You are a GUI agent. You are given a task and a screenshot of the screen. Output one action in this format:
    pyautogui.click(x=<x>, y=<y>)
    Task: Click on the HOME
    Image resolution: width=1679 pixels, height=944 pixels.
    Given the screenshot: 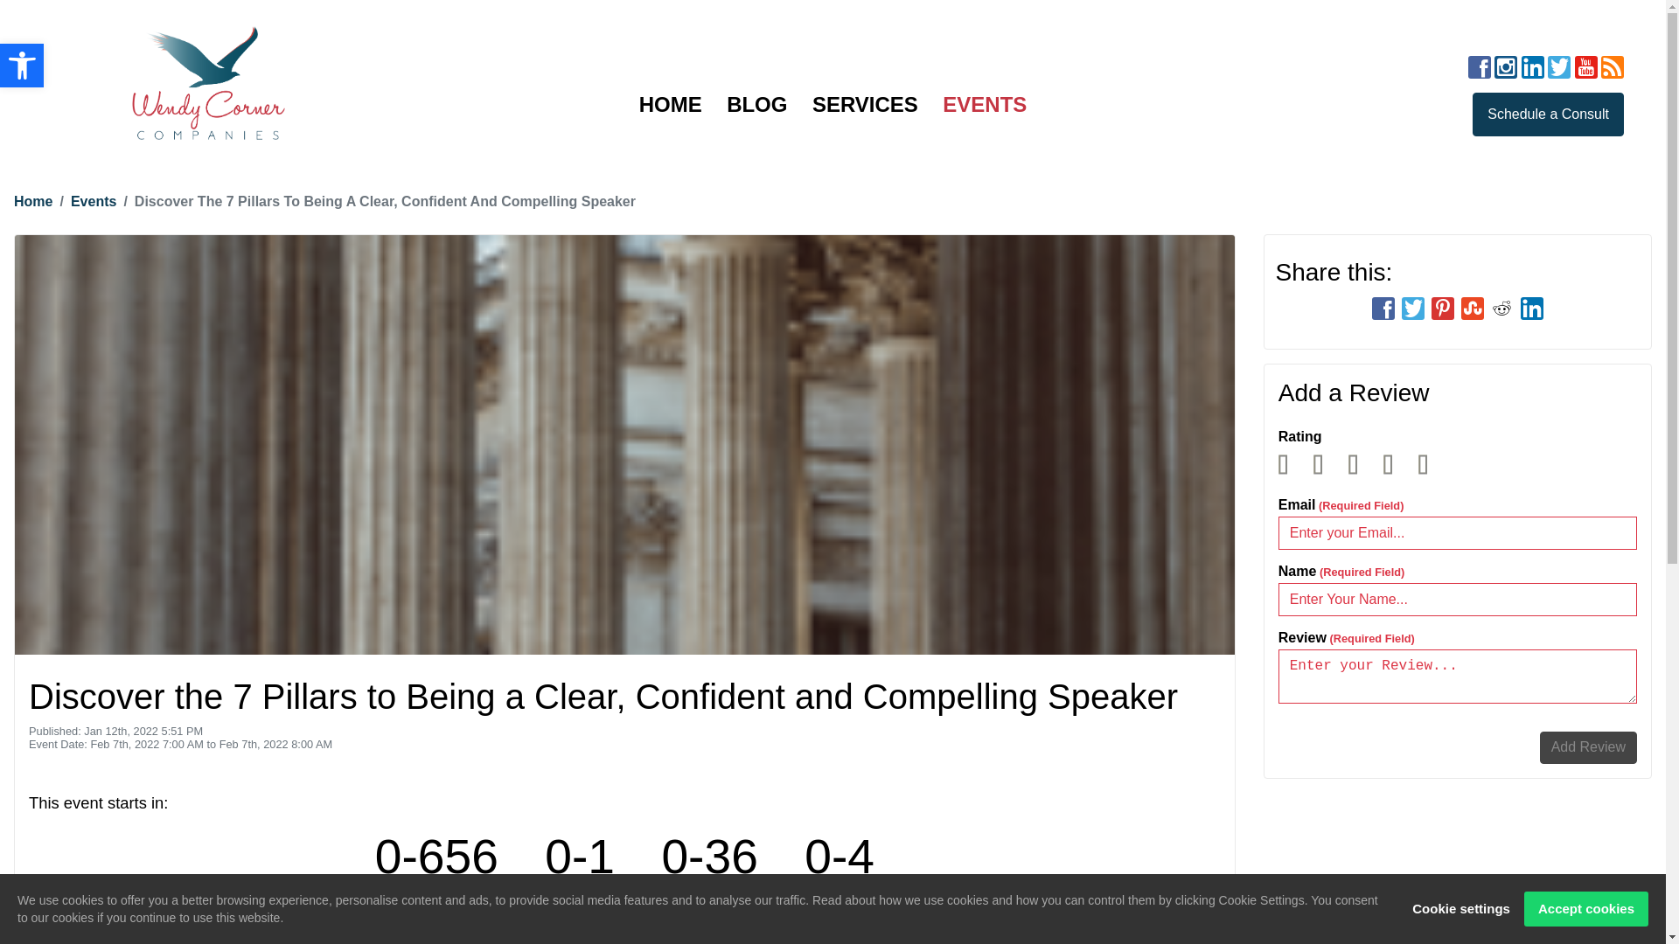 What is the action you would take?
    pyautogui.click(x=671, y=105)
    